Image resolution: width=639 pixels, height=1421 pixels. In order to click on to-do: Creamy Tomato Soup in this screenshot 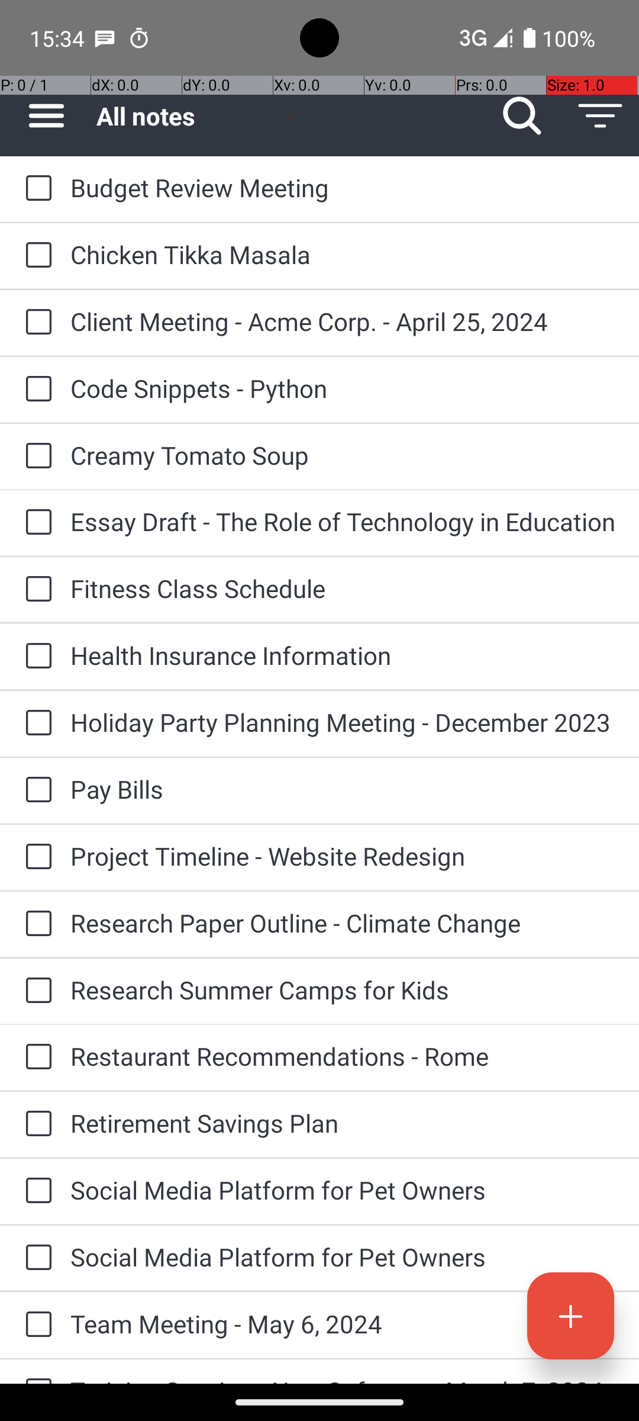, I will do `click(35, 456)`.